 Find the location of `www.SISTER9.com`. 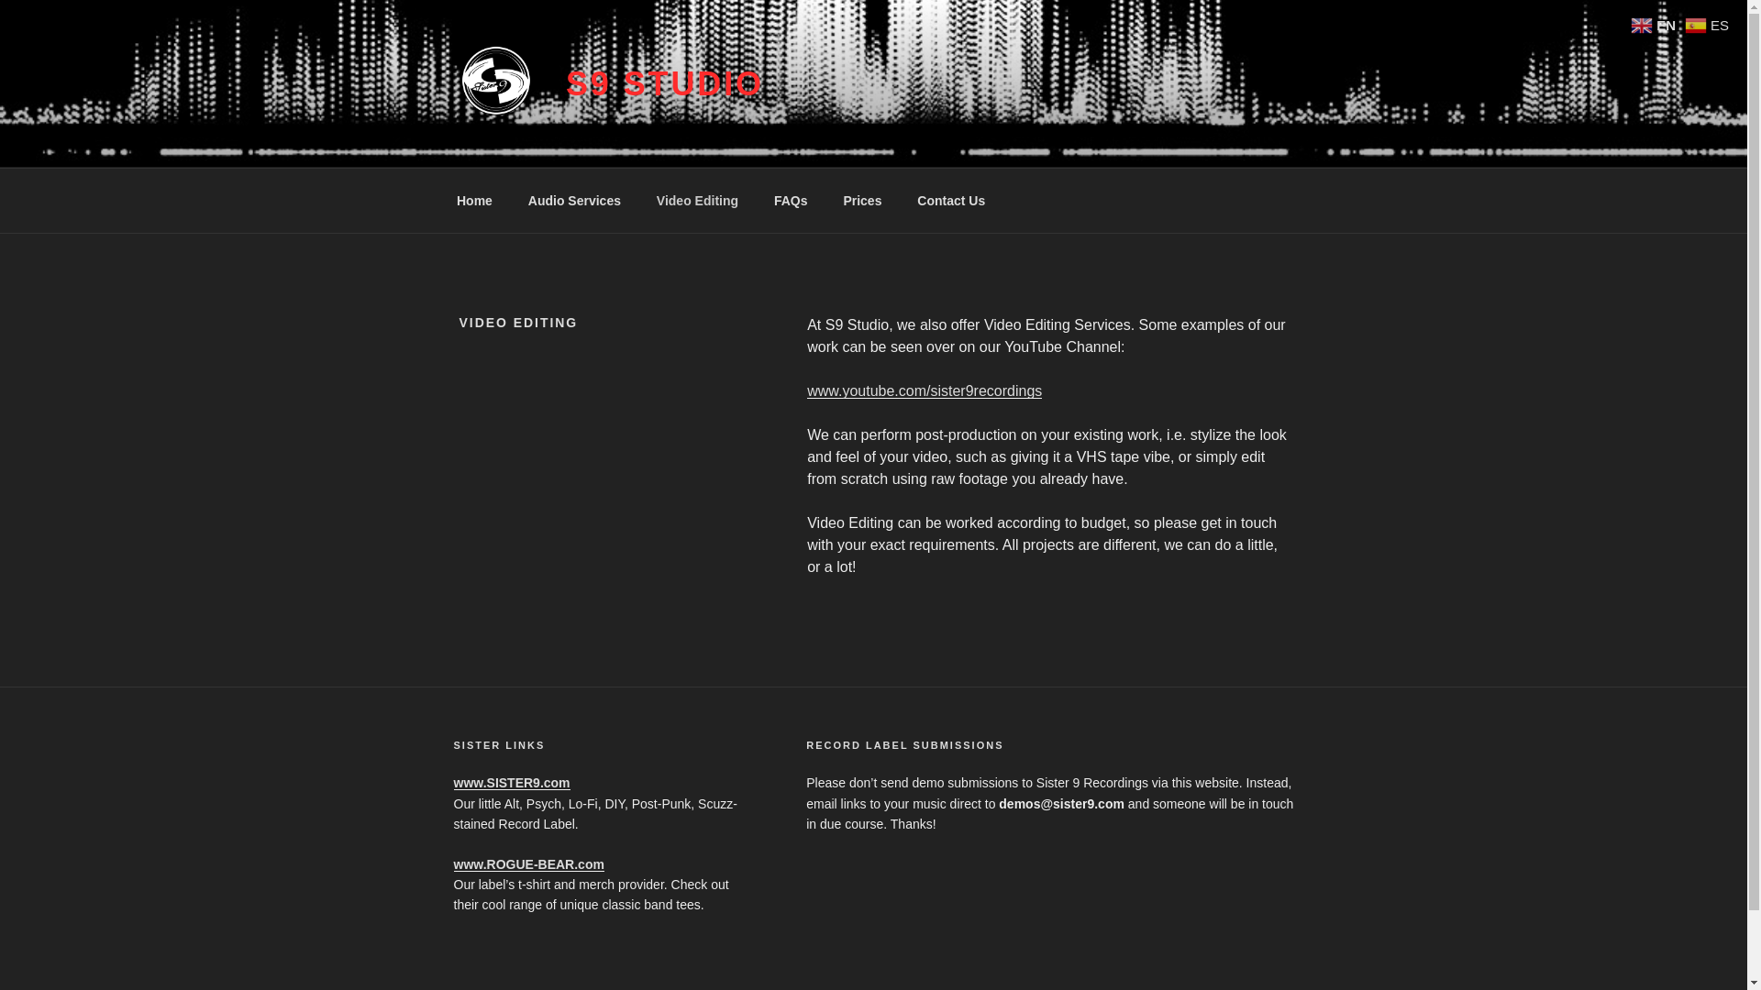

www.SISTER9.com is located at coordinates (510, 782).